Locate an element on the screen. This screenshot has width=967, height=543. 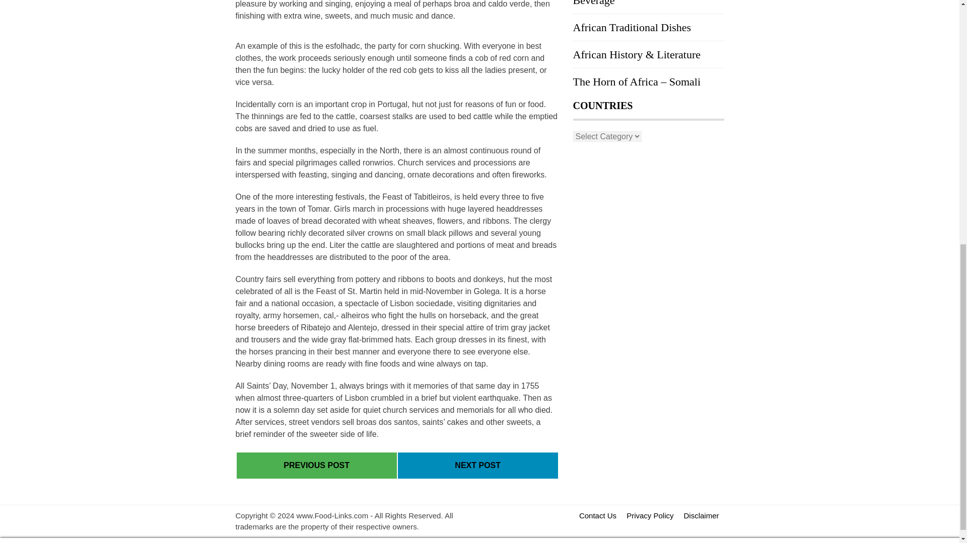
African Traditional Dishes is located at coordinates (632, 27).